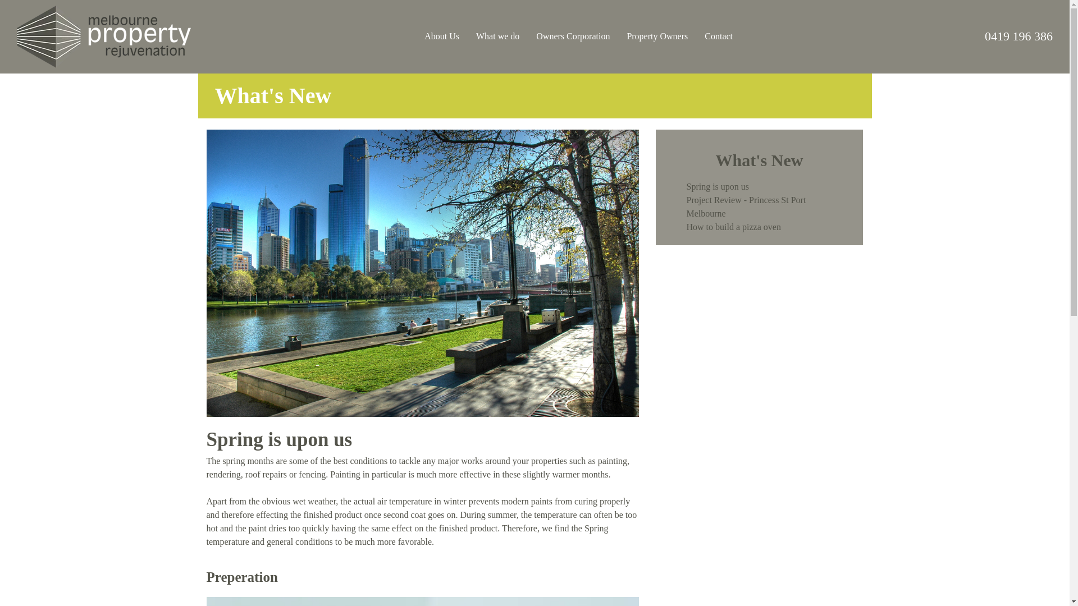 Image resolution: width=1078 pixels, height=606 pixels. I want to click on What we do, so click(497, 36).